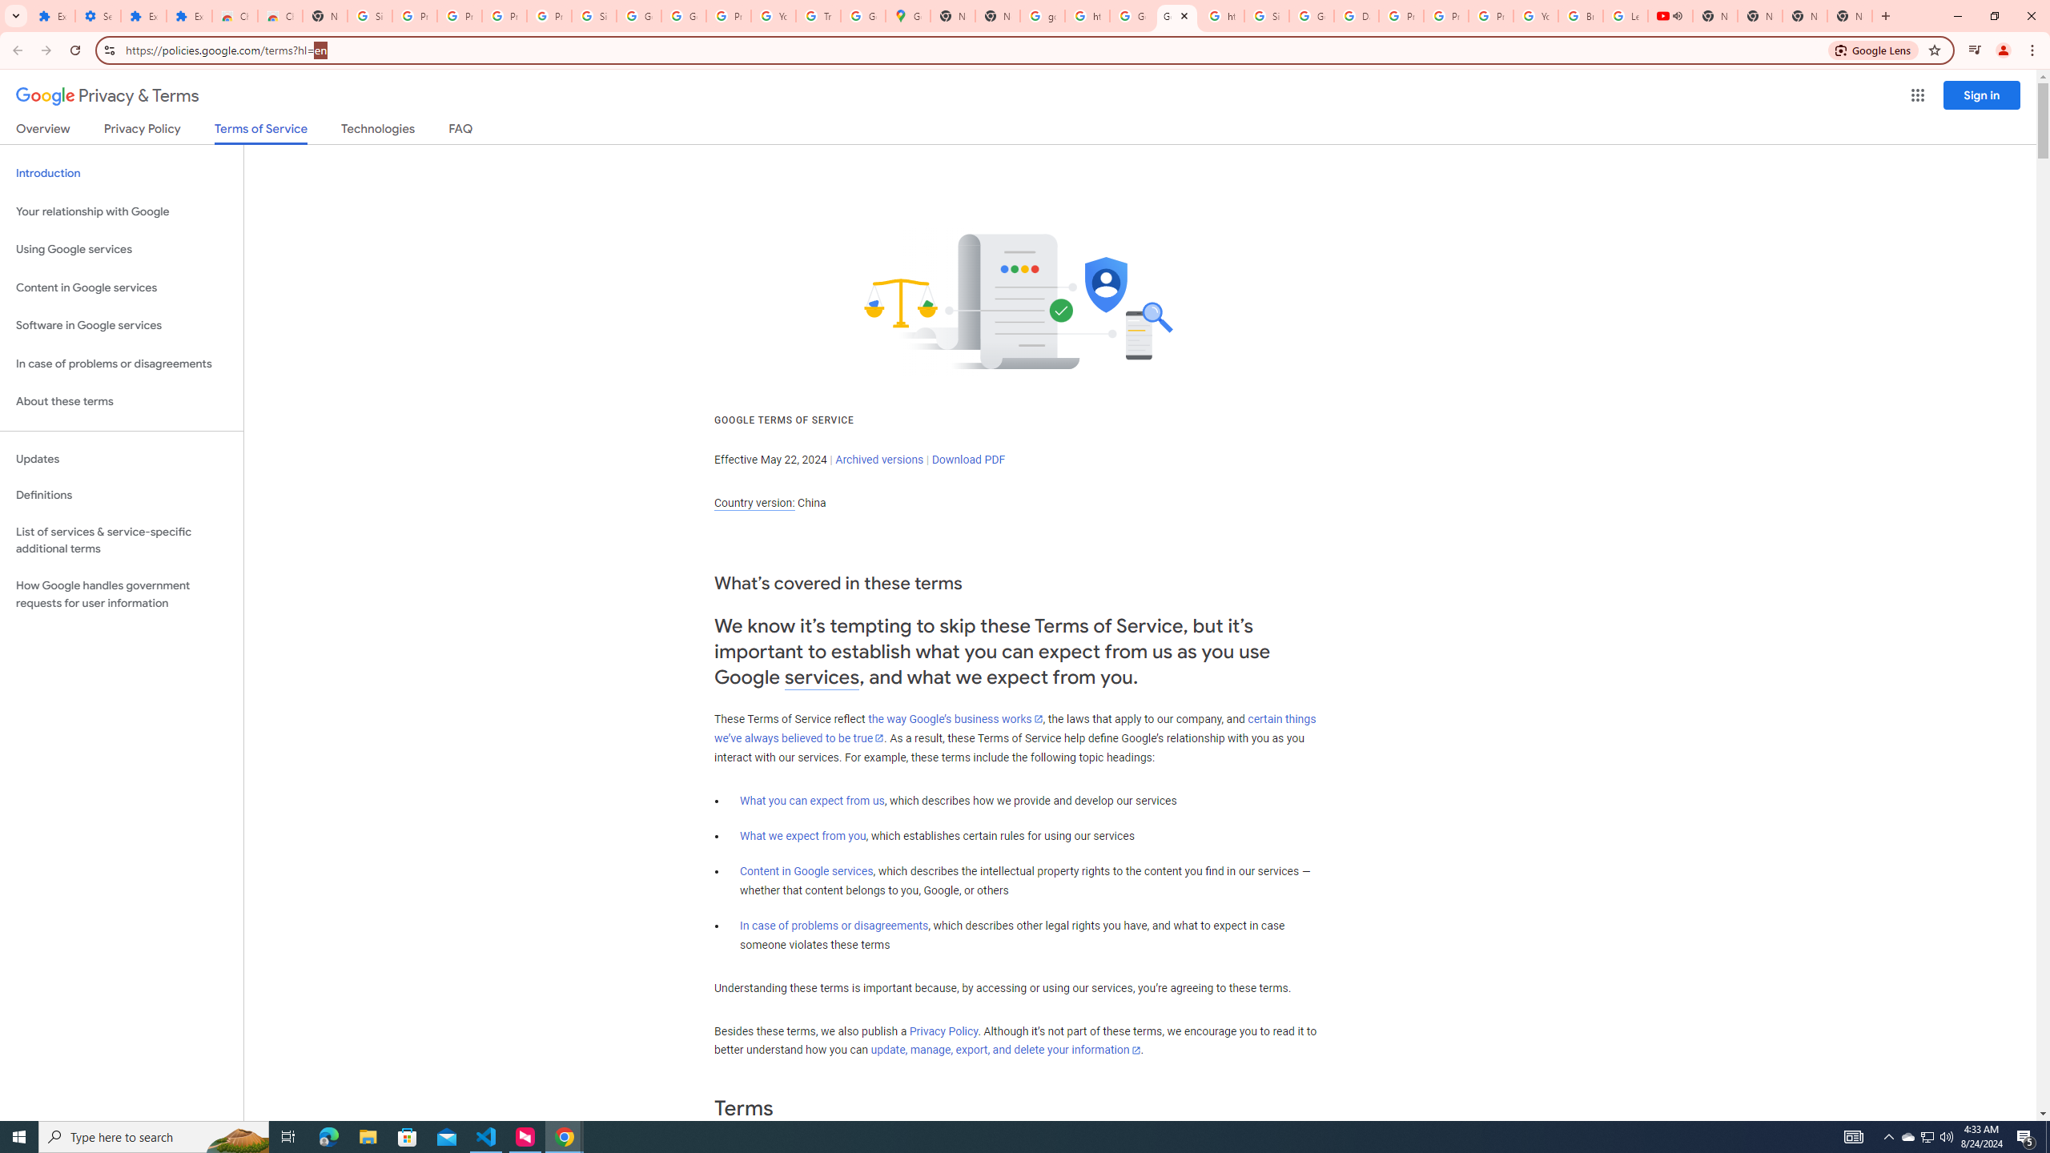 The image size is (2050, 1153). Describe the element at coordinates (324, 16) in the screenshot. I see `New Tab` at that location.